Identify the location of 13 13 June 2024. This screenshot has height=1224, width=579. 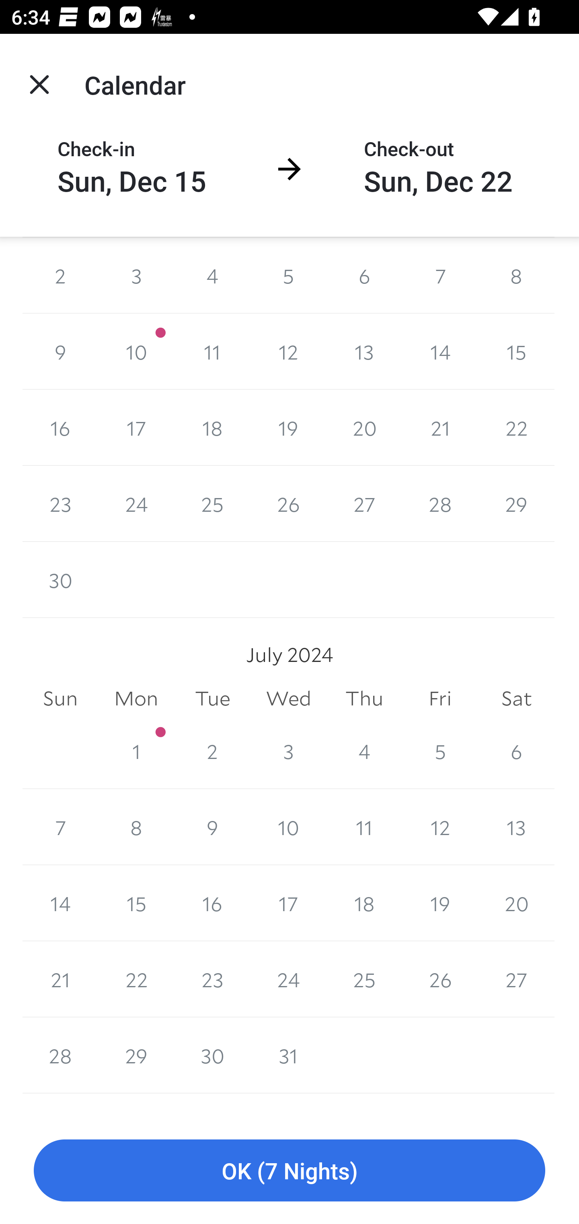
(364, 351).